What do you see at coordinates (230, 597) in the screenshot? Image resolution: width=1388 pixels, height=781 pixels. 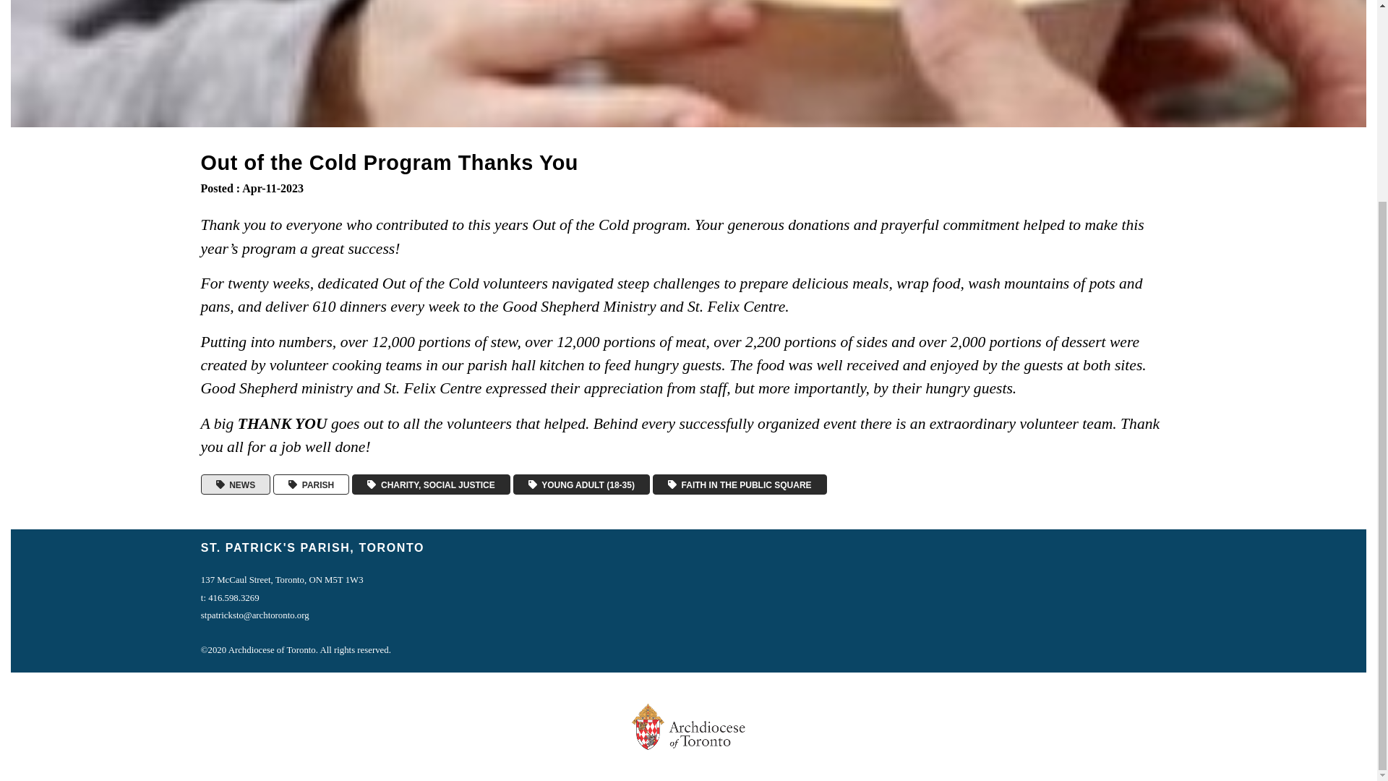 I see `Contact us by phone` at bounding box center [230, 597].